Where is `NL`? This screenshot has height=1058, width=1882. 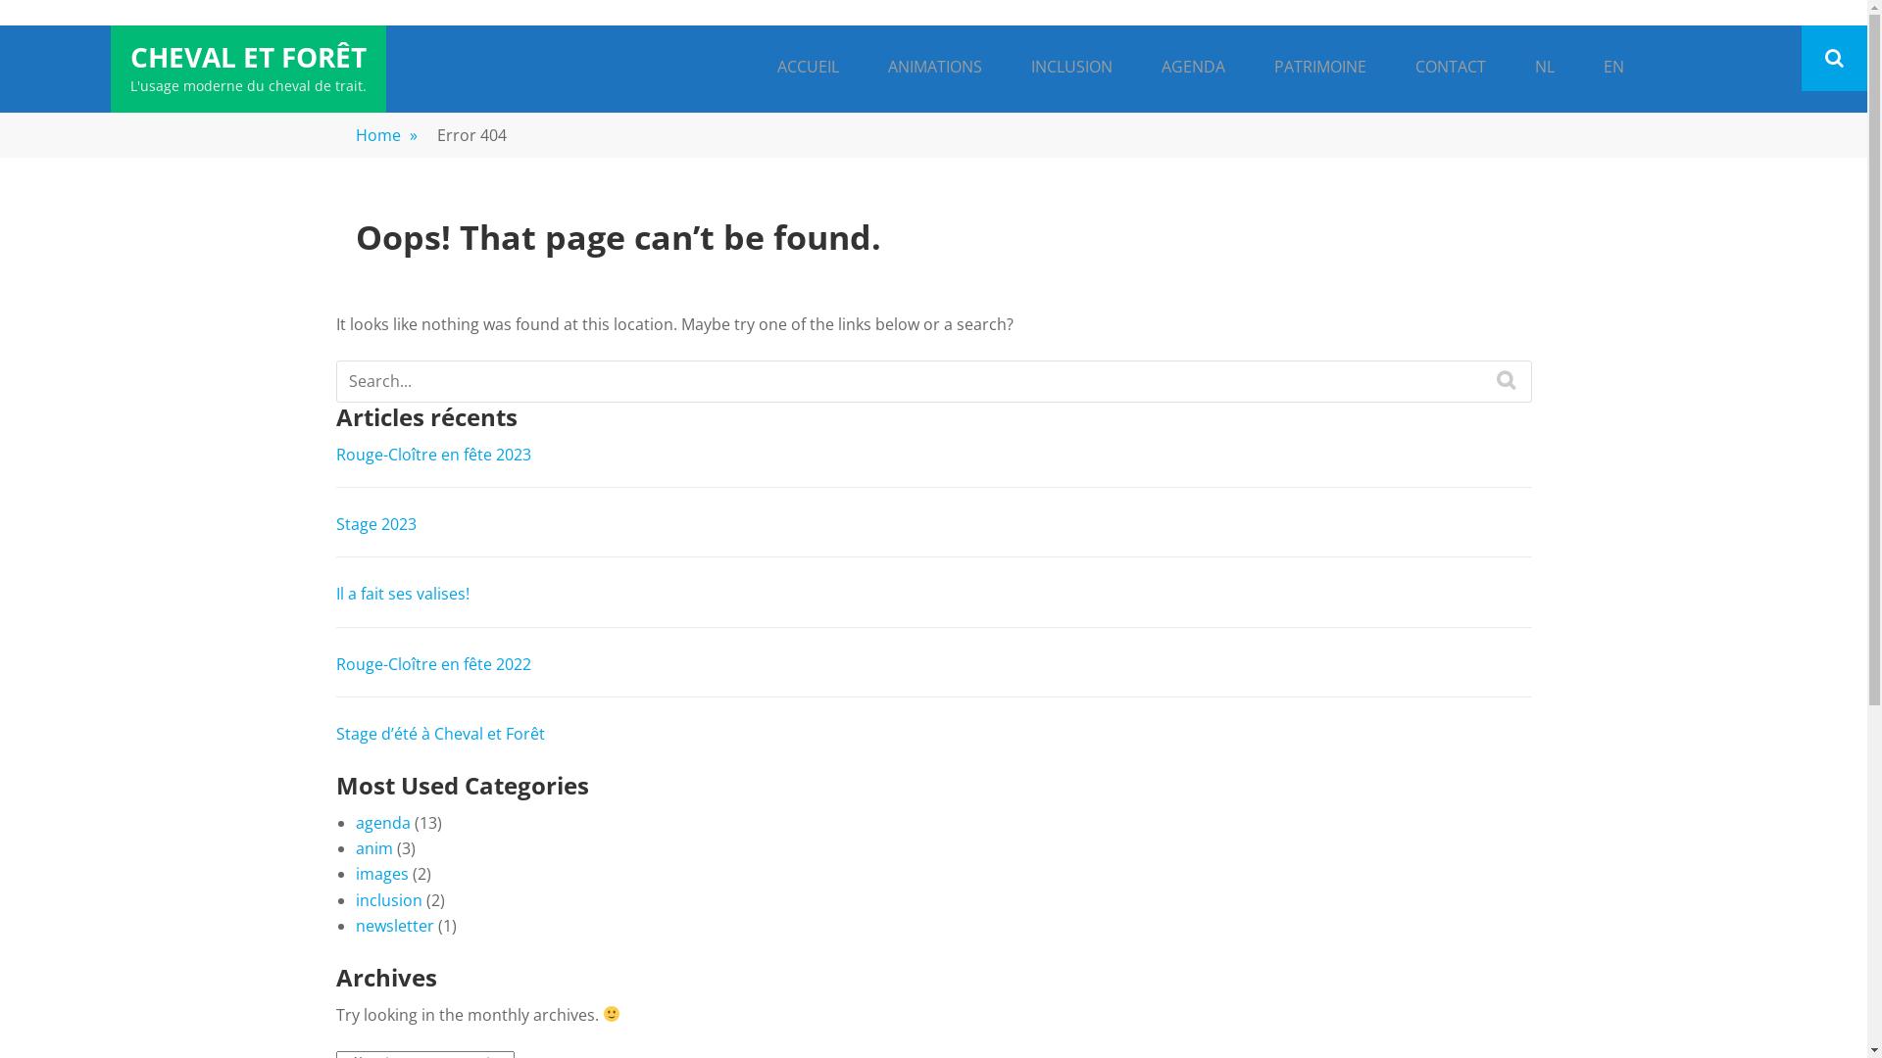 NL is located at coordinates (1544, 69).